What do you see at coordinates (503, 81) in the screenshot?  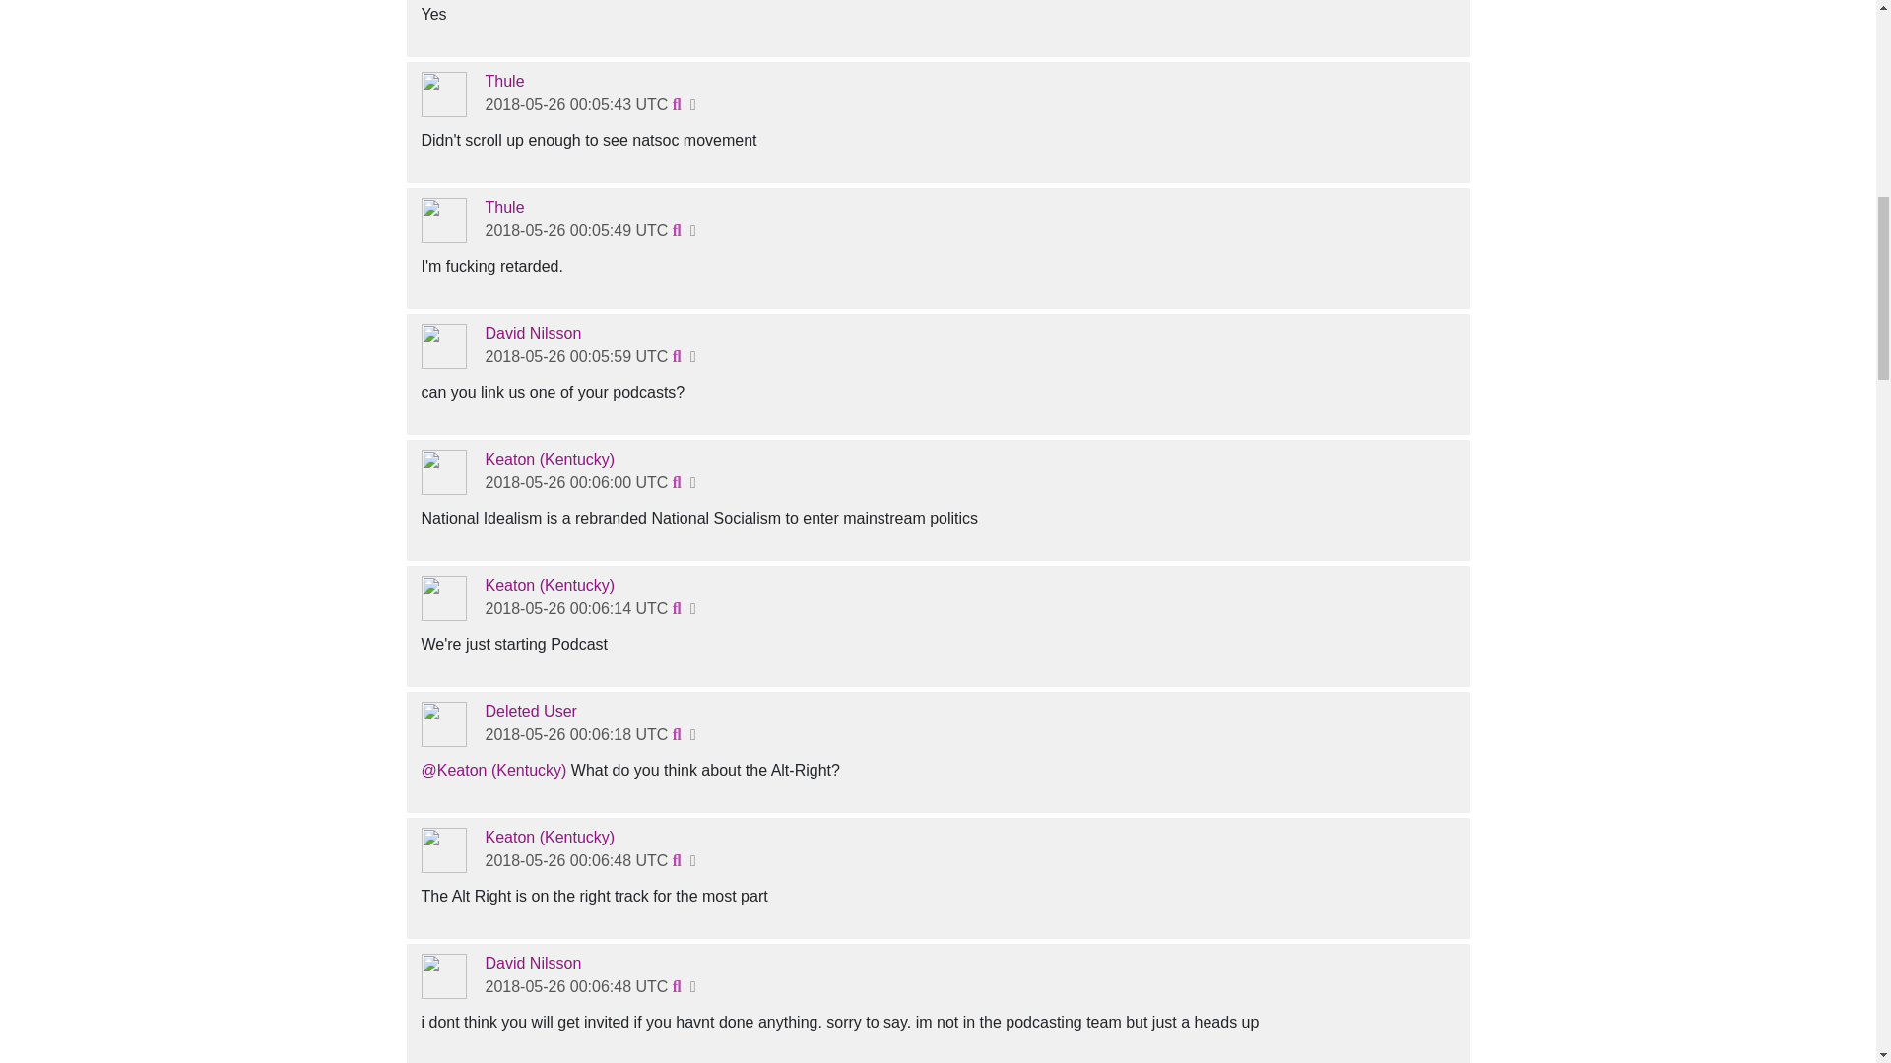 I see `Thule` at bounding box center [503, 81].